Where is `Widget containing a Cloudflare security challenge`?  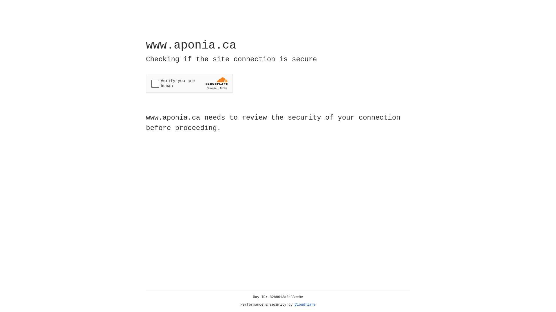 Widget containing a Cloudflare security challenge is located at coordinates (189, 83).